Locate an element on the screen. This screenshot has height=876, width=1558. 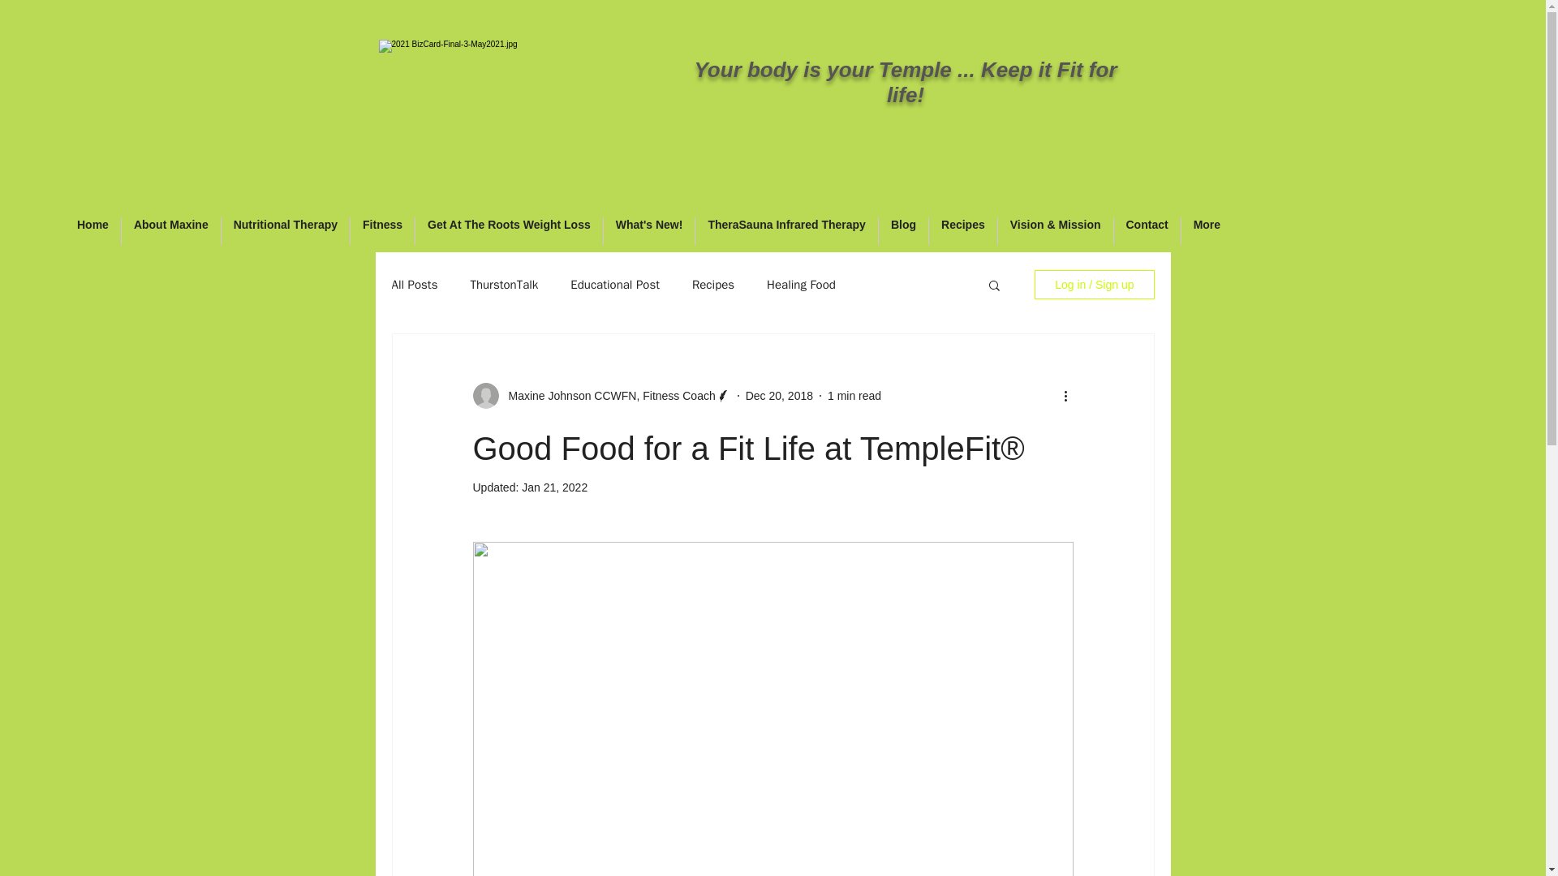
Educational Post is located at coordinates (614, 285).